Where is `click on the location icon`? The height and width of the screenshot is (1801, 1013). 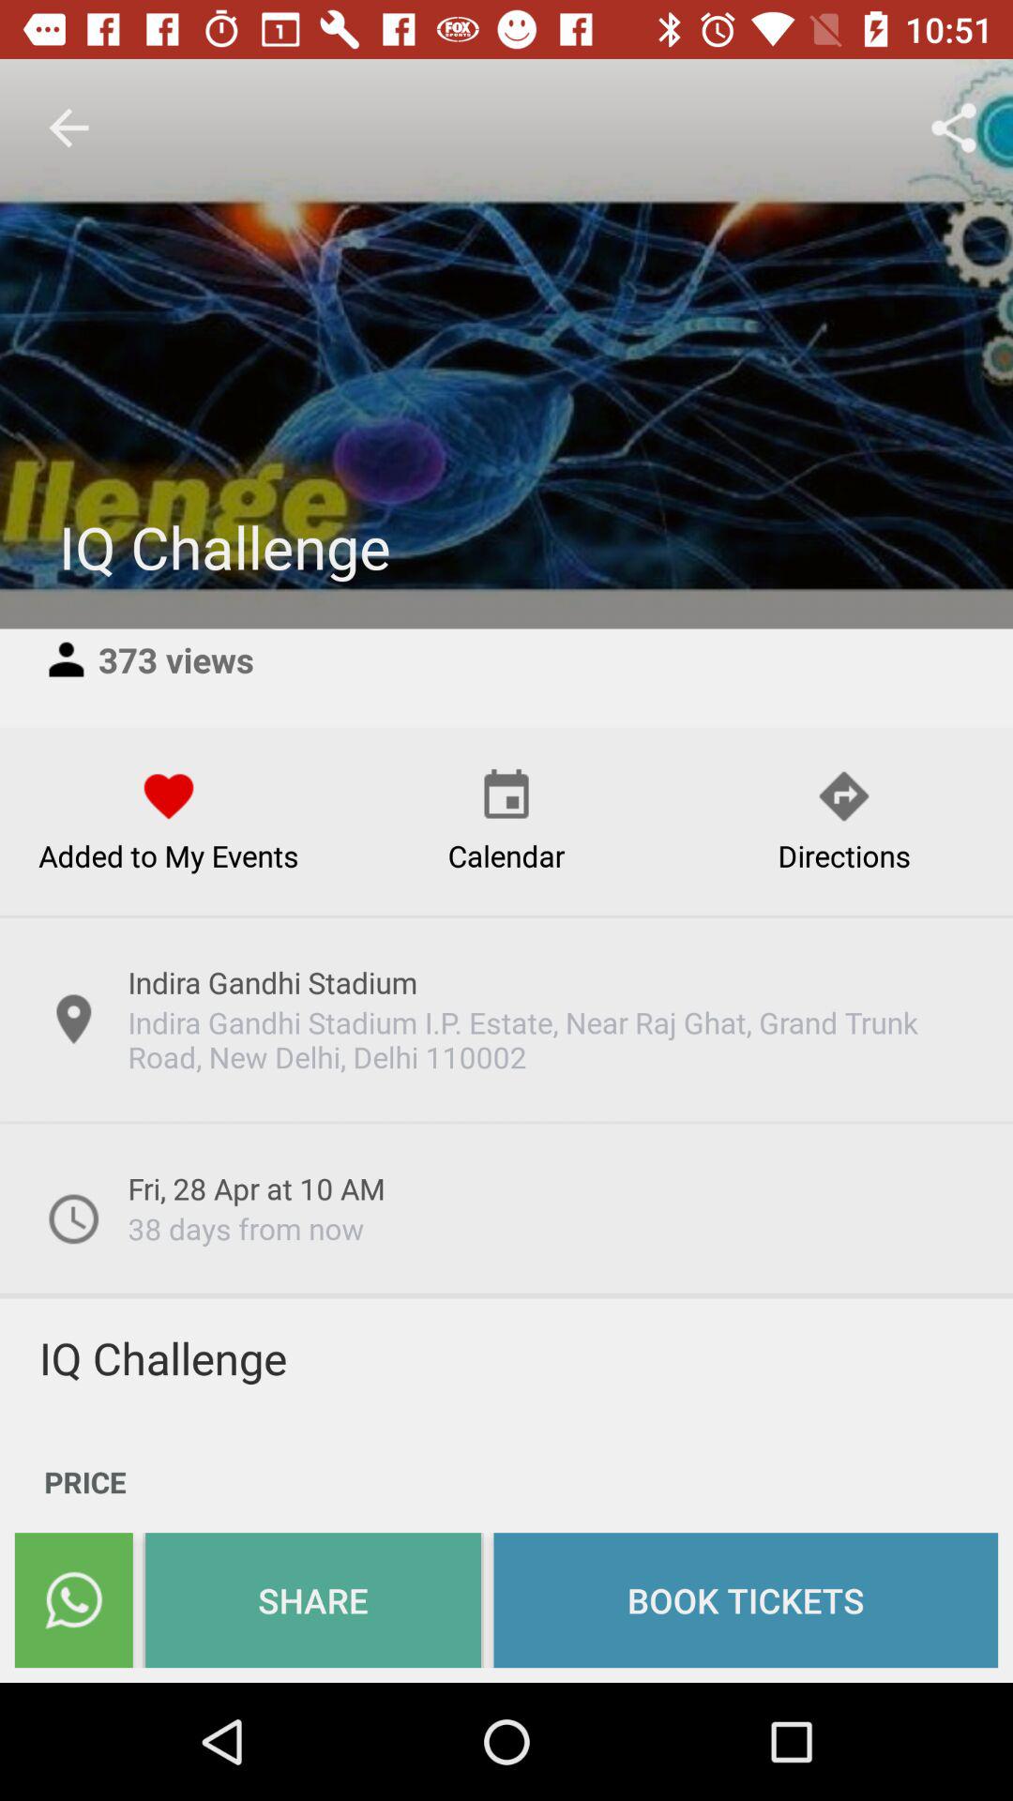 click on the location icon is located at coordinates (73, 1019).